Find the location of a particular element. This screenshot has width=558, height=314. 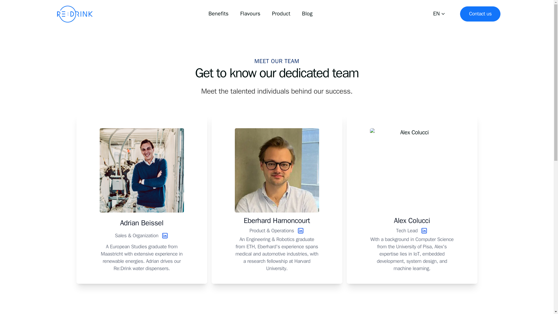

EN is located at coordinates (439, 14).